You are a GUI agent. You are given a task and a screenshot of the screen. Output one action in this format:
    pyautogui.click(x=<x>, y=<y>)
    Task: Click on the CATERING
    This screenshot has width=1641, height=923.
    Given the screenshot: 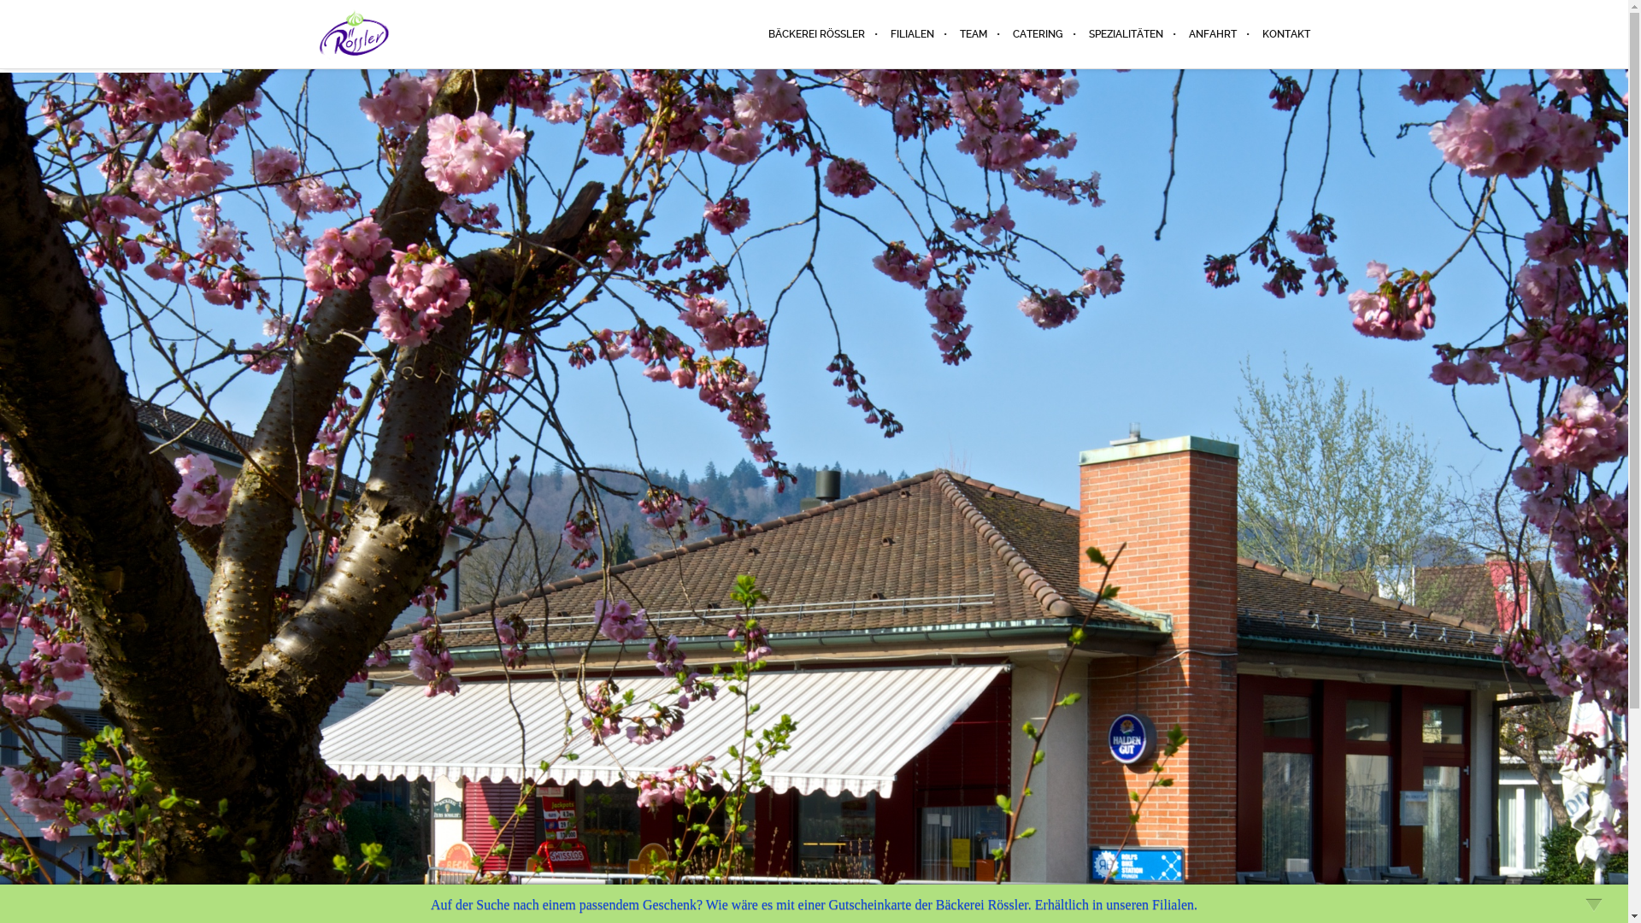 What is the action you would take?
    pyautogui.click(x=1038, y=34)
    